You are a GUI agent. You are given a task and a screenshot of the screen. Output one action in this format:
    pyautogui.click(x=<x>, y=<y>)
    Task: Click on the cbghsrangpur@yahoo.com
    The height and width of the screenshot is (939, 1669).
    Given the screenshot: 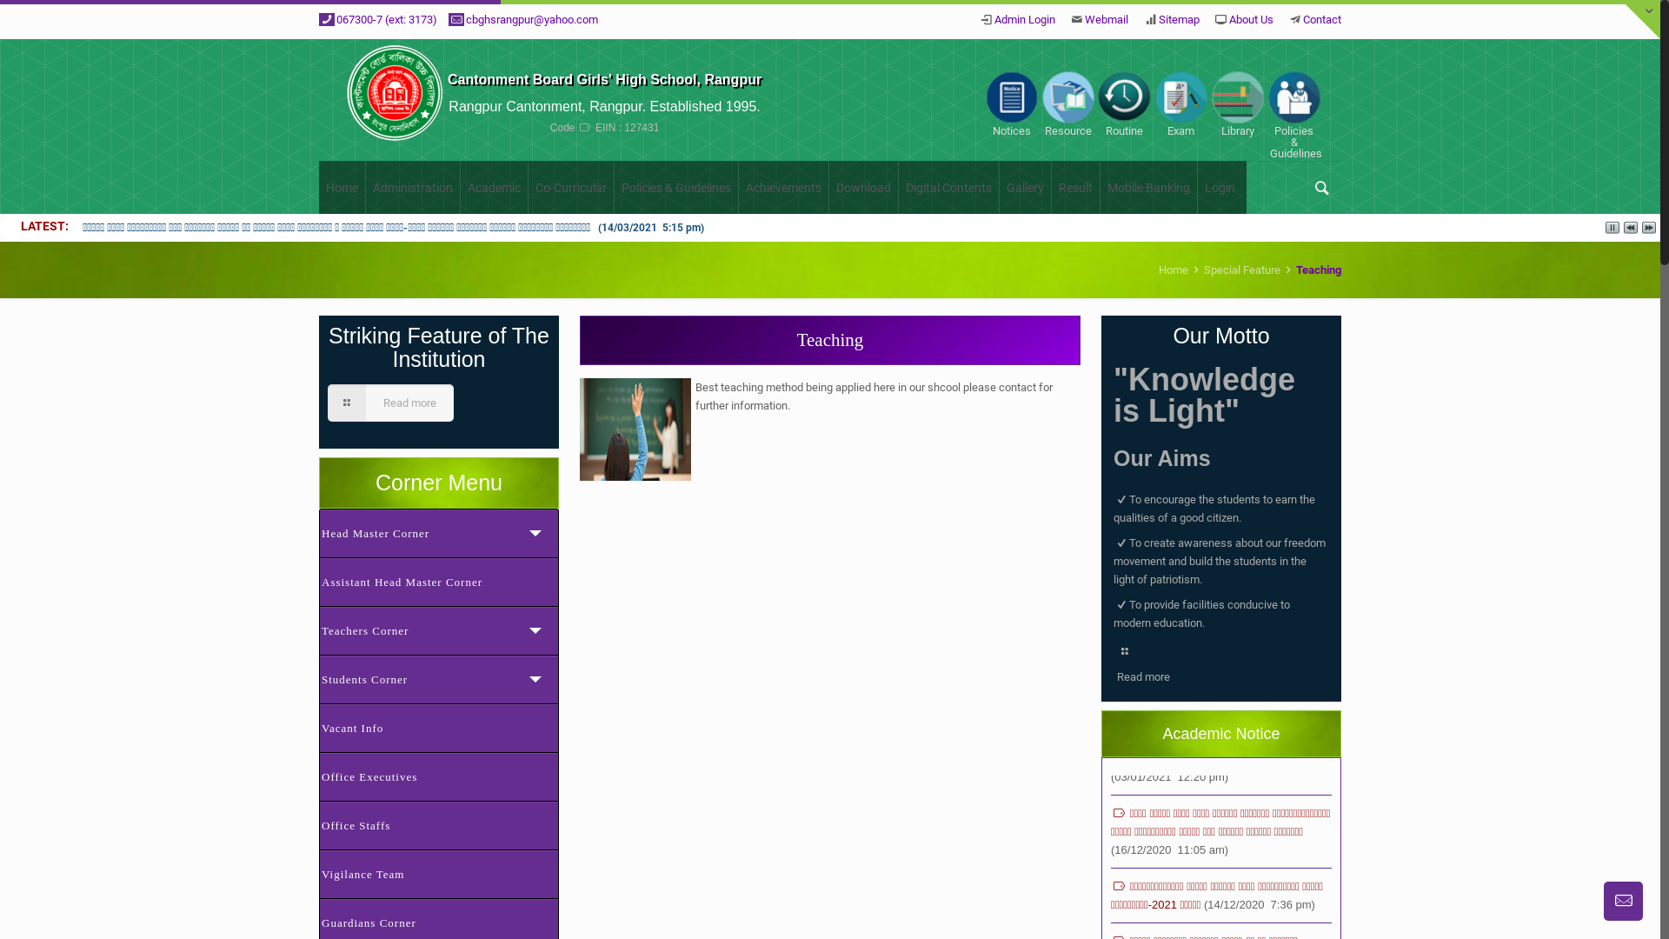 What is the action you would take?
    pyautogui.click(x=532, y=19)
    